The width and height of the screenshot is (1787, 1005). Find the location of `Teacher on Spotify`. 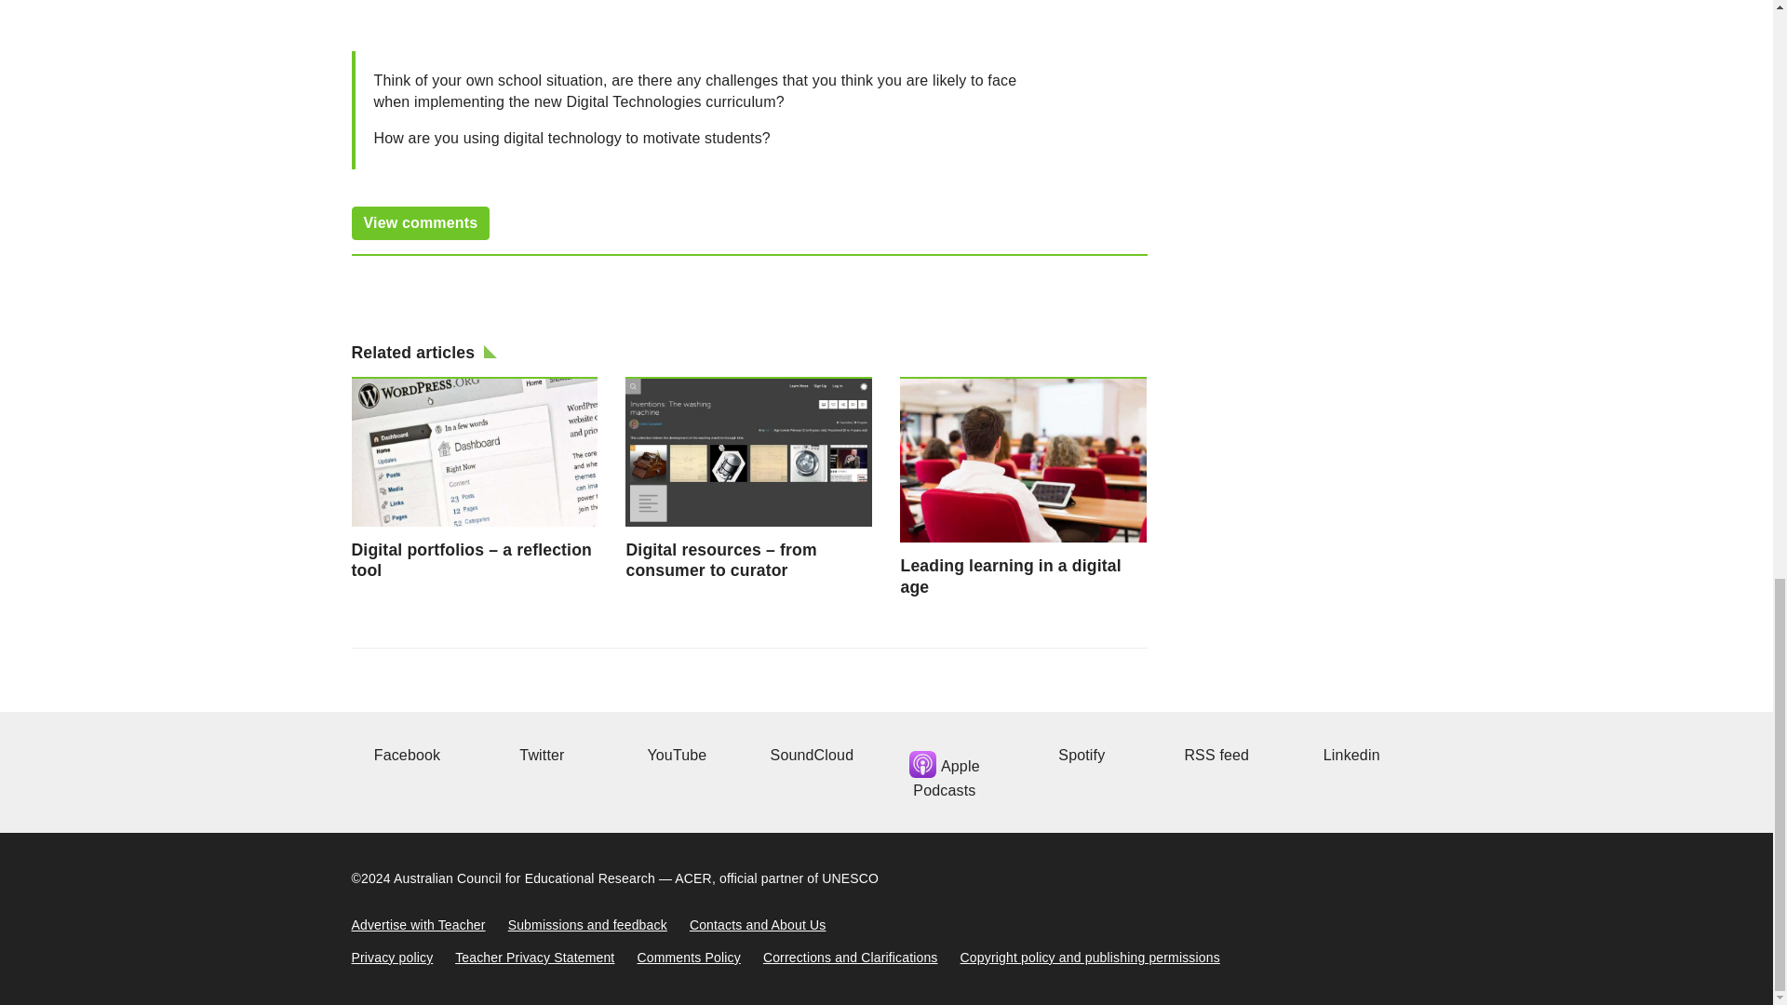

Teacher on Spotify is located at coordinates (1079, 755).